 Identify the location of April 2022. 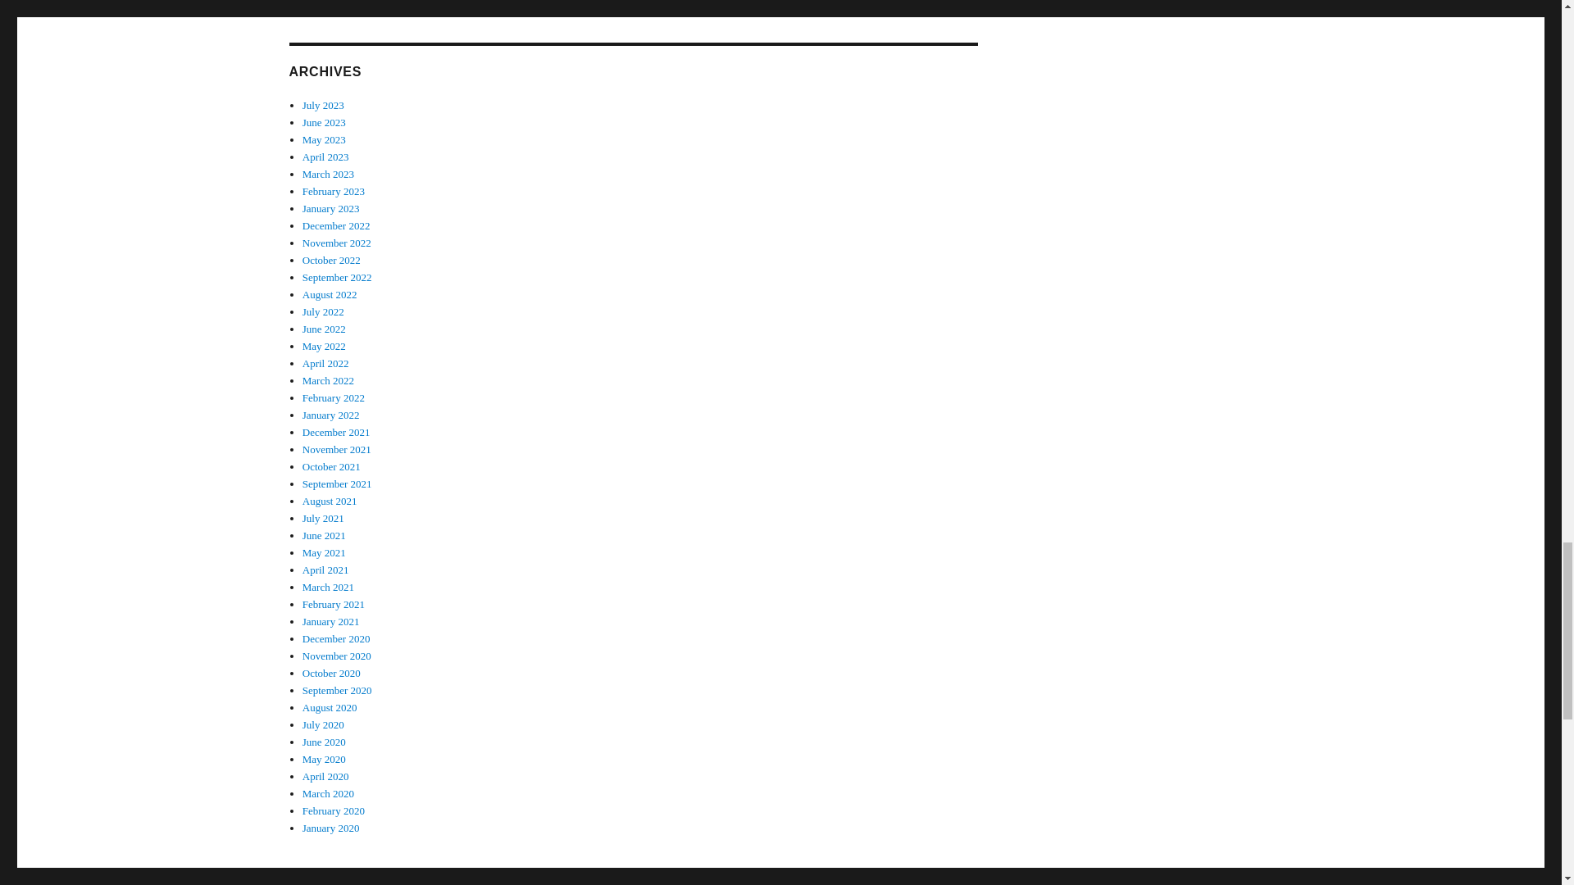
(325, 364).